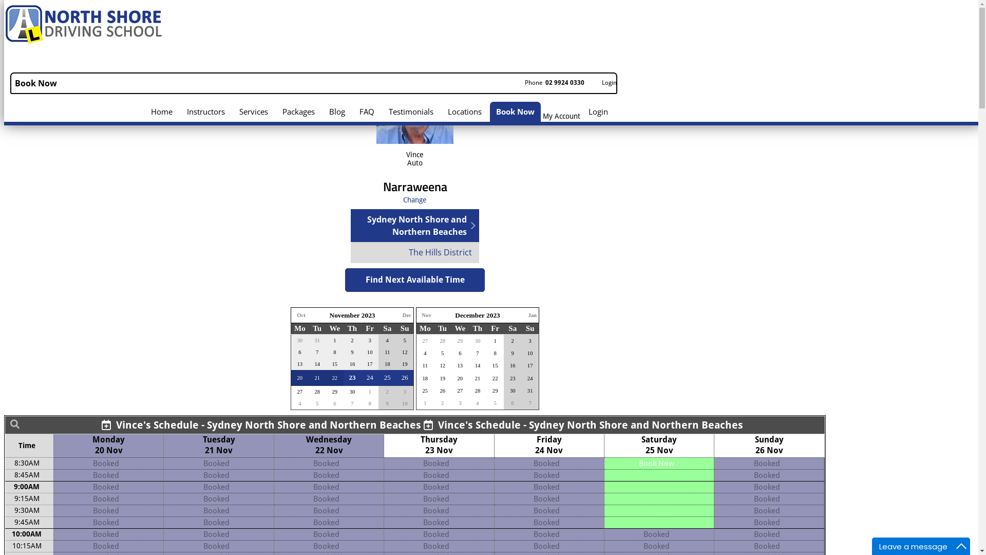  Describe the element at coordinates (478, 366) in the screenshot. I see `14` at that location.